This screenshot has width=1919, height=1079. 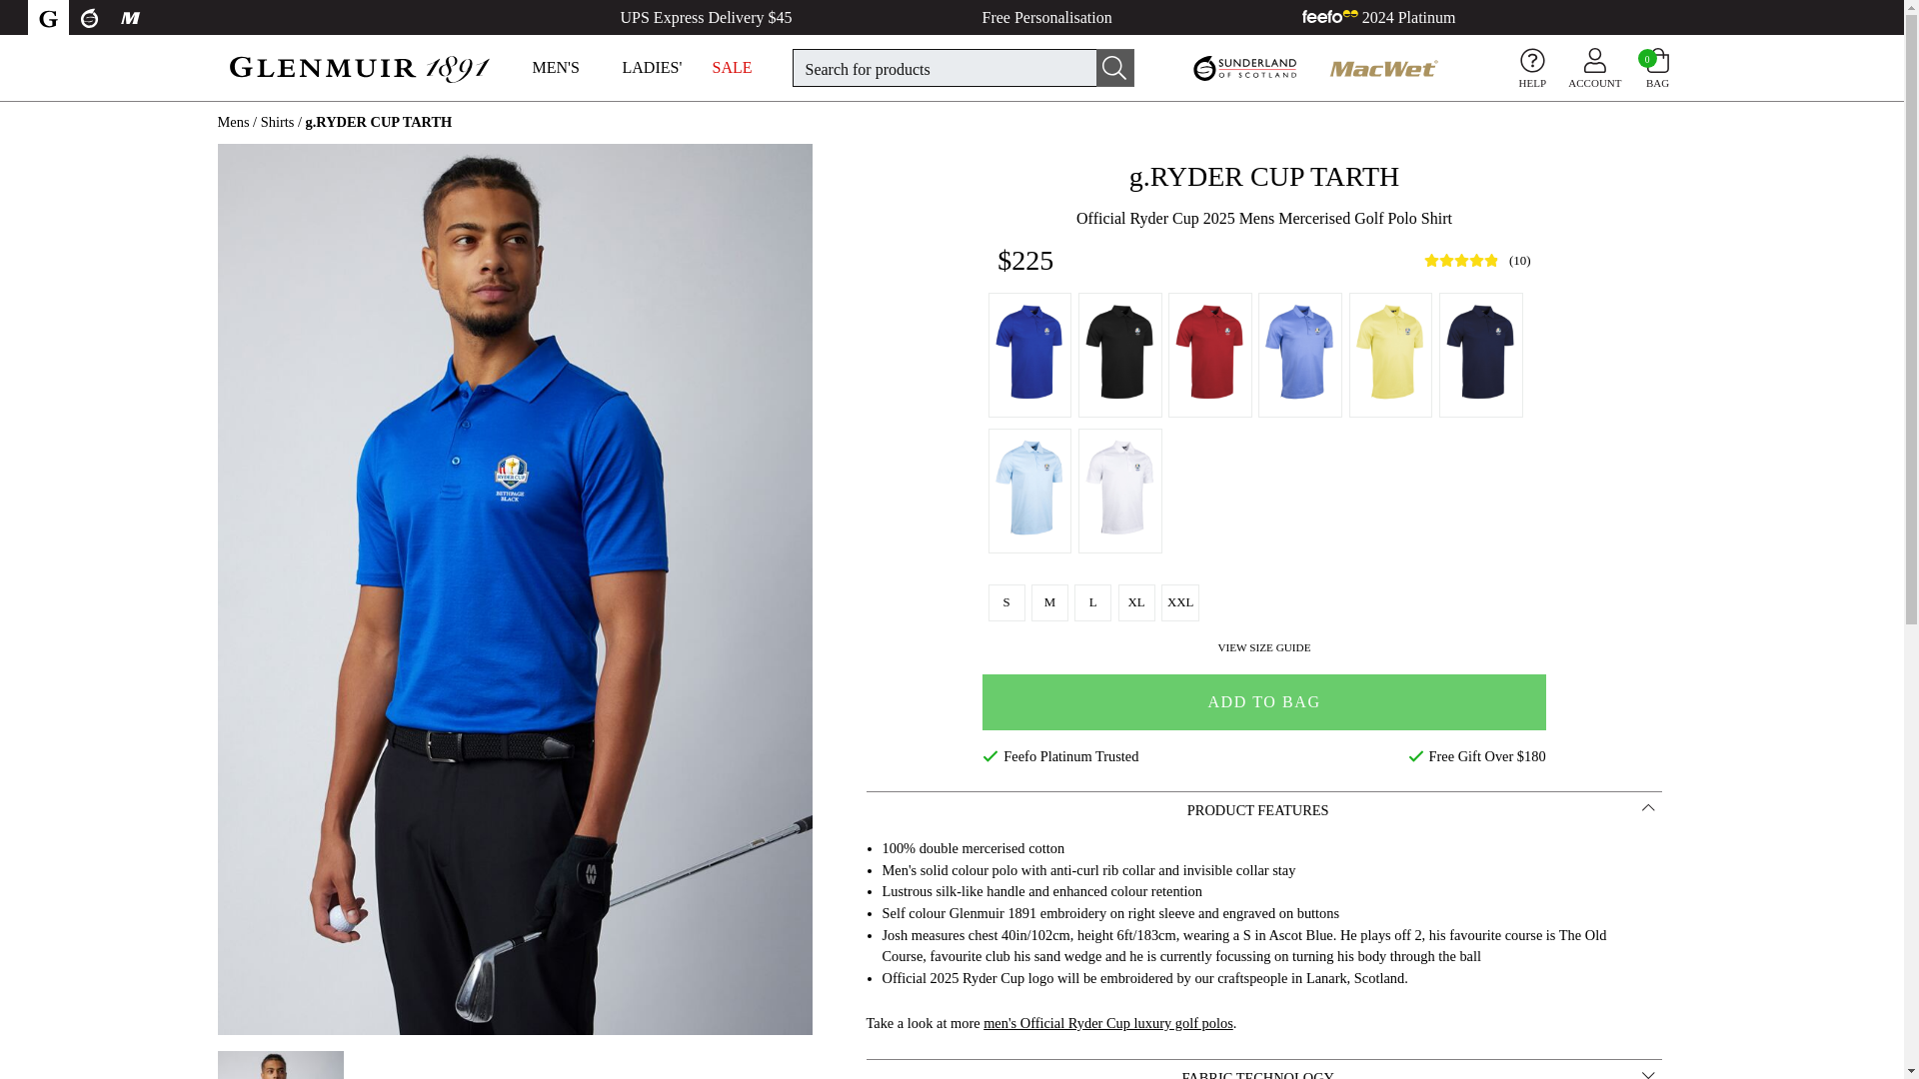 What do you see at coordinates (1379, 18) in the screenshot?
I see `2024 Platinum` at bounding box center [1379, 18].